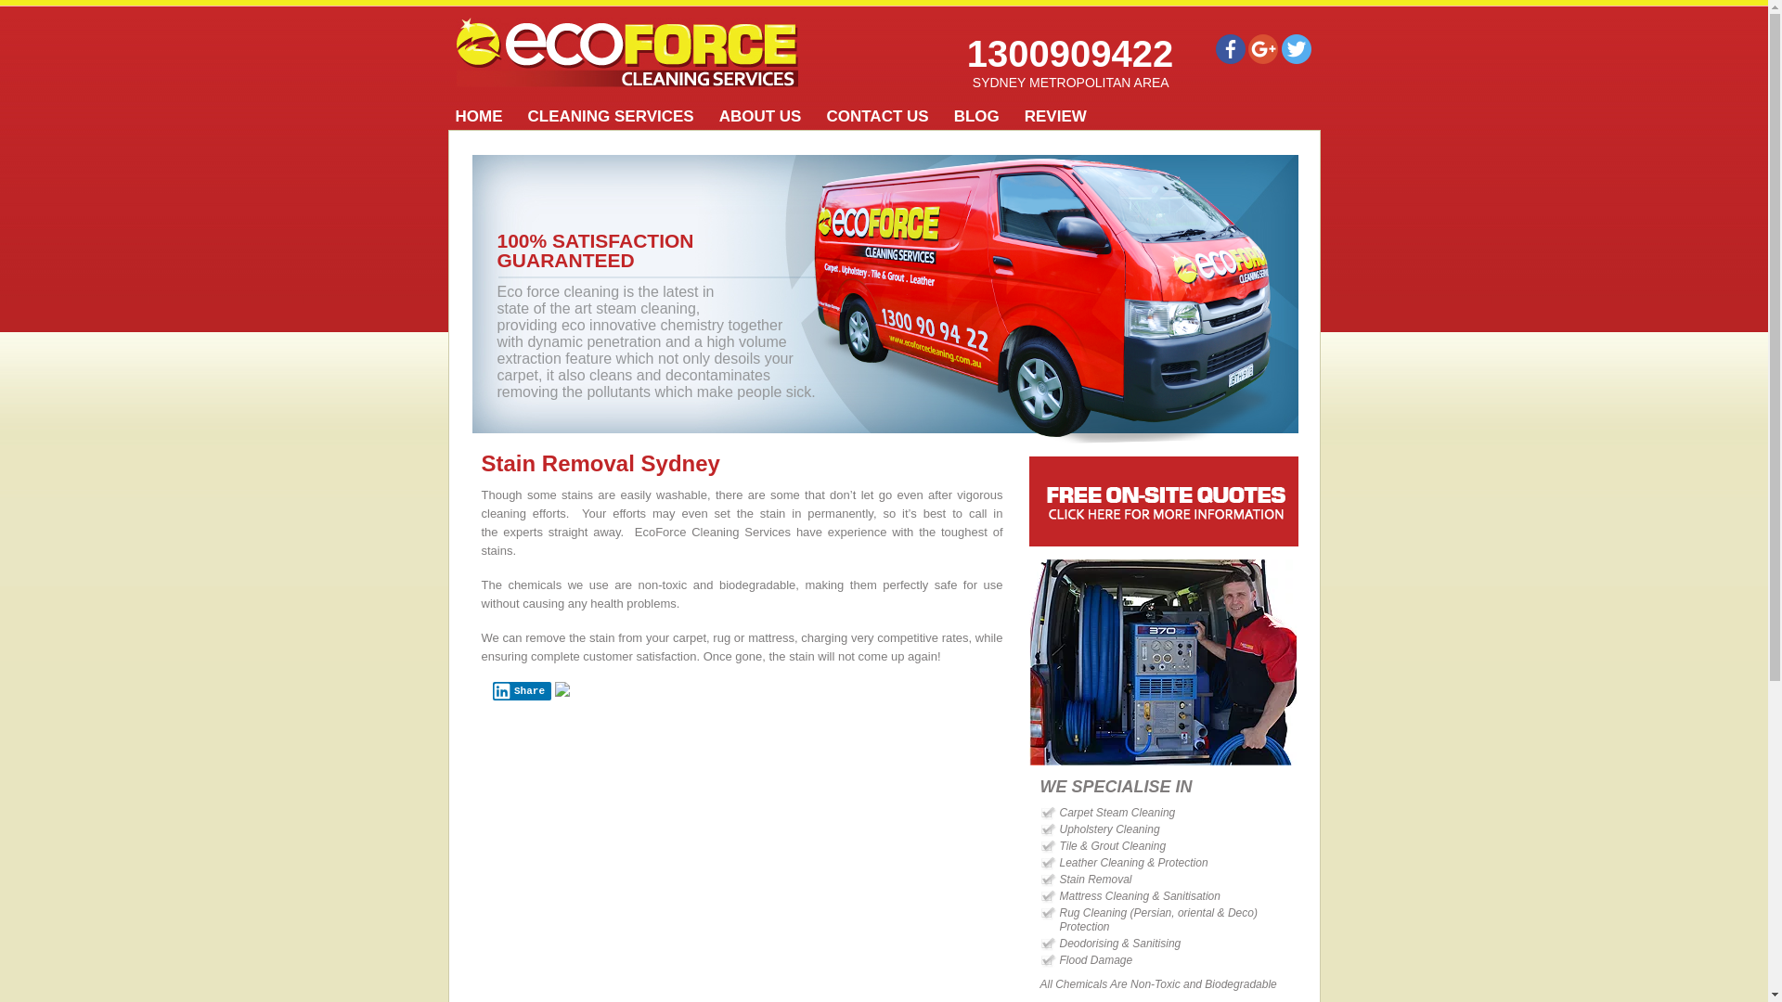 The width and height of the screenshot is (1782, 1002). Describe the element at coordinates (484, 117) in the screenshot. I see `HOME` at that location.